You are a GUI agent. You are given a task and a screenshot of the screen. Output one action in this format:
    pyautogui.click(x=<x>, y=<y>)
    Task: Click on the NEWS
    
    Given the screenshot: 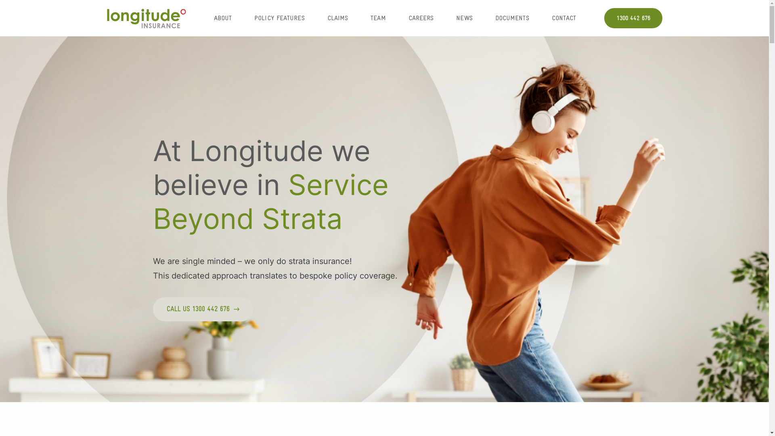 What is the action you would take?
    pyautogui.click(x=464, y=18)
    